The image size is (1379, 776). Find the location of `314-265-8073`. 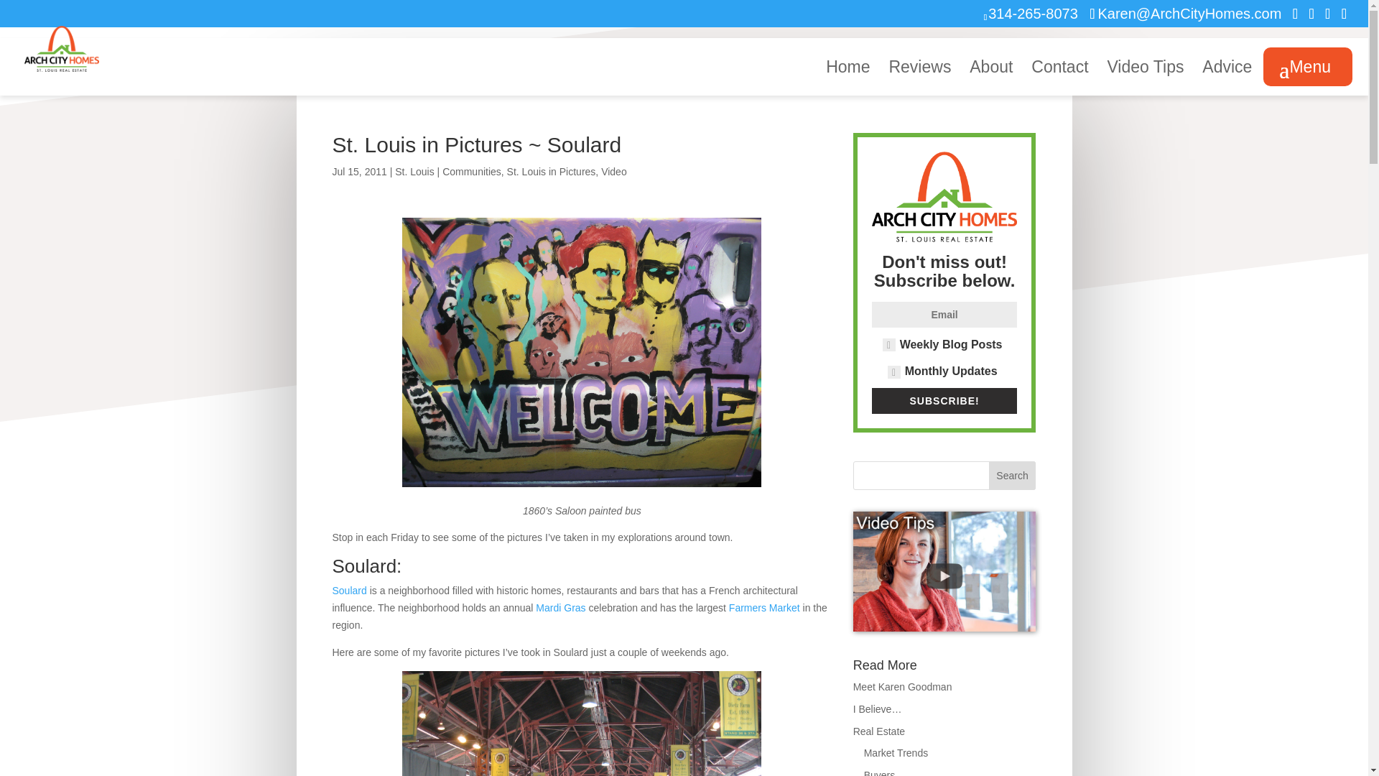

314-265-8073 is located at coordinates (1033, 13).